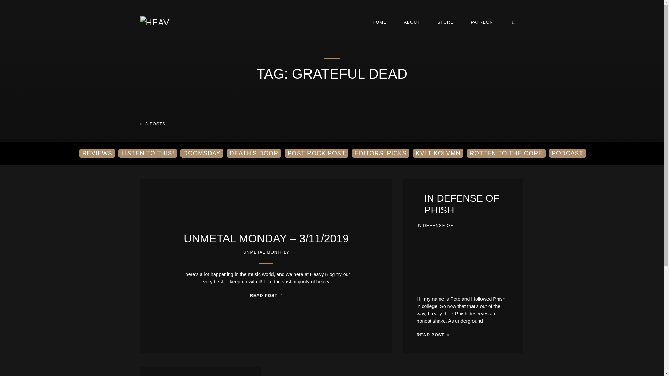 The width and height of the screenshot is (669, 376). I want to click on ABOUT, so click(412, 22).